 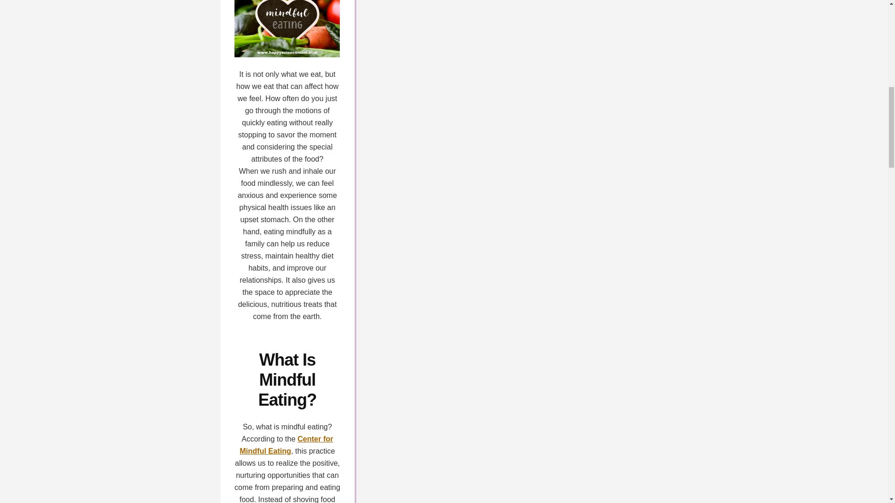 I want to click on Vegetables with mindful eating sign, so click(x=286, y=29).